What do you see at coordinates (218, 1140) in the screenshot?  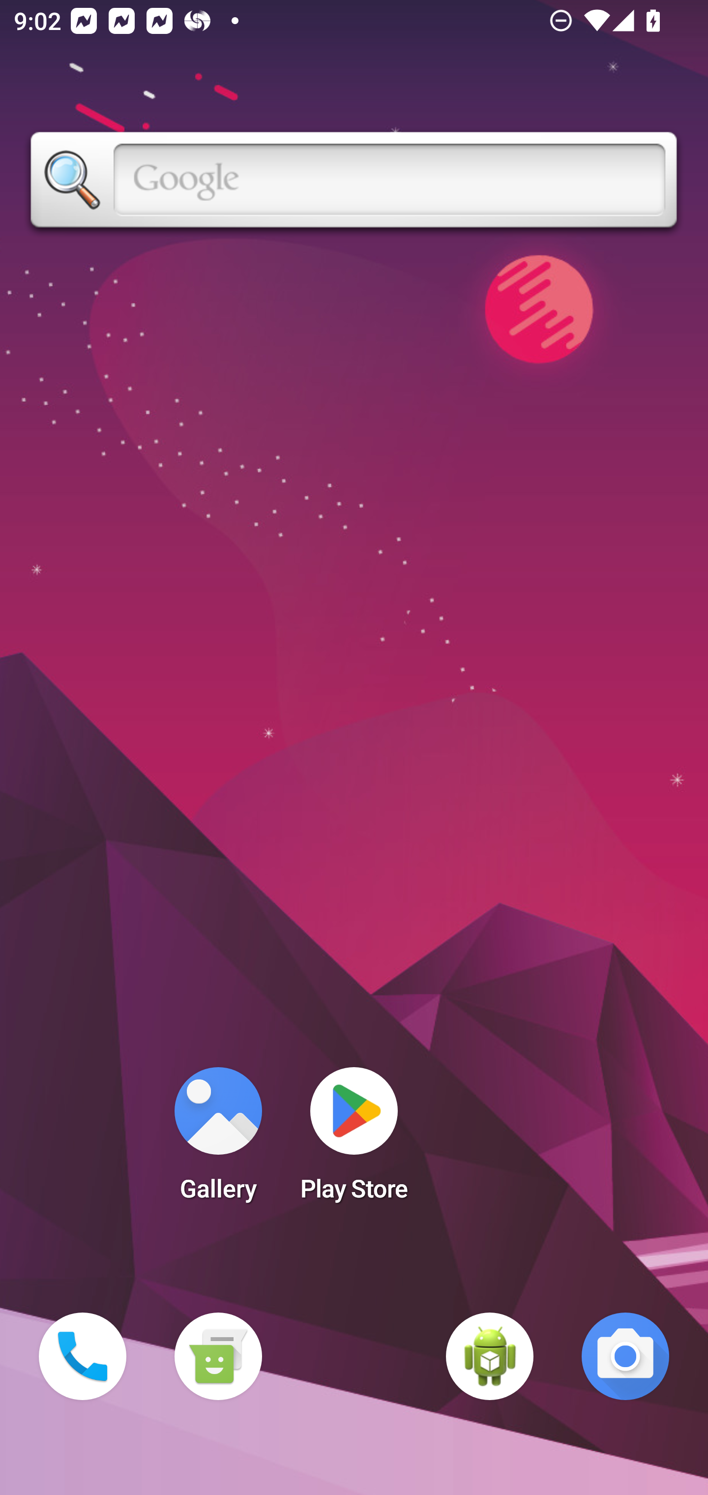 I see `Gallery` at bounding box center [218, 1140].